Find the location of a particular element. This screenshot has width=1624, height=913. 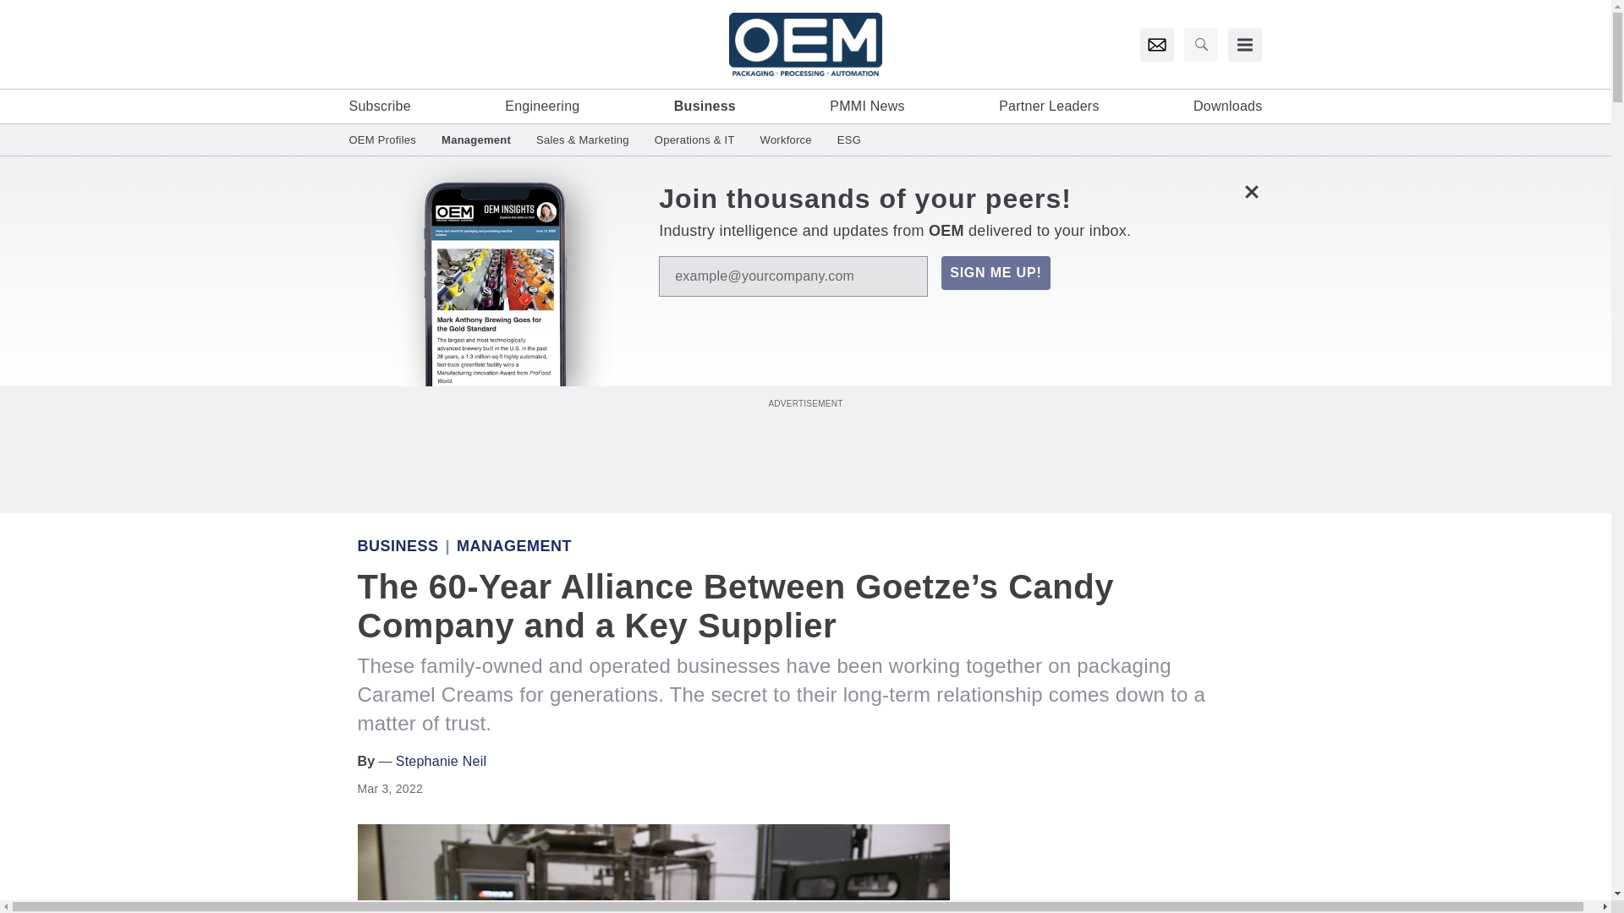

OEM Profiles is located at coordinates (388, 139).